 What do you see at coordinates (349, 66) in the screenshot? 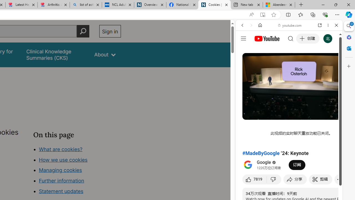
I see `Close Customize pane` at bounding box center [349, 66].